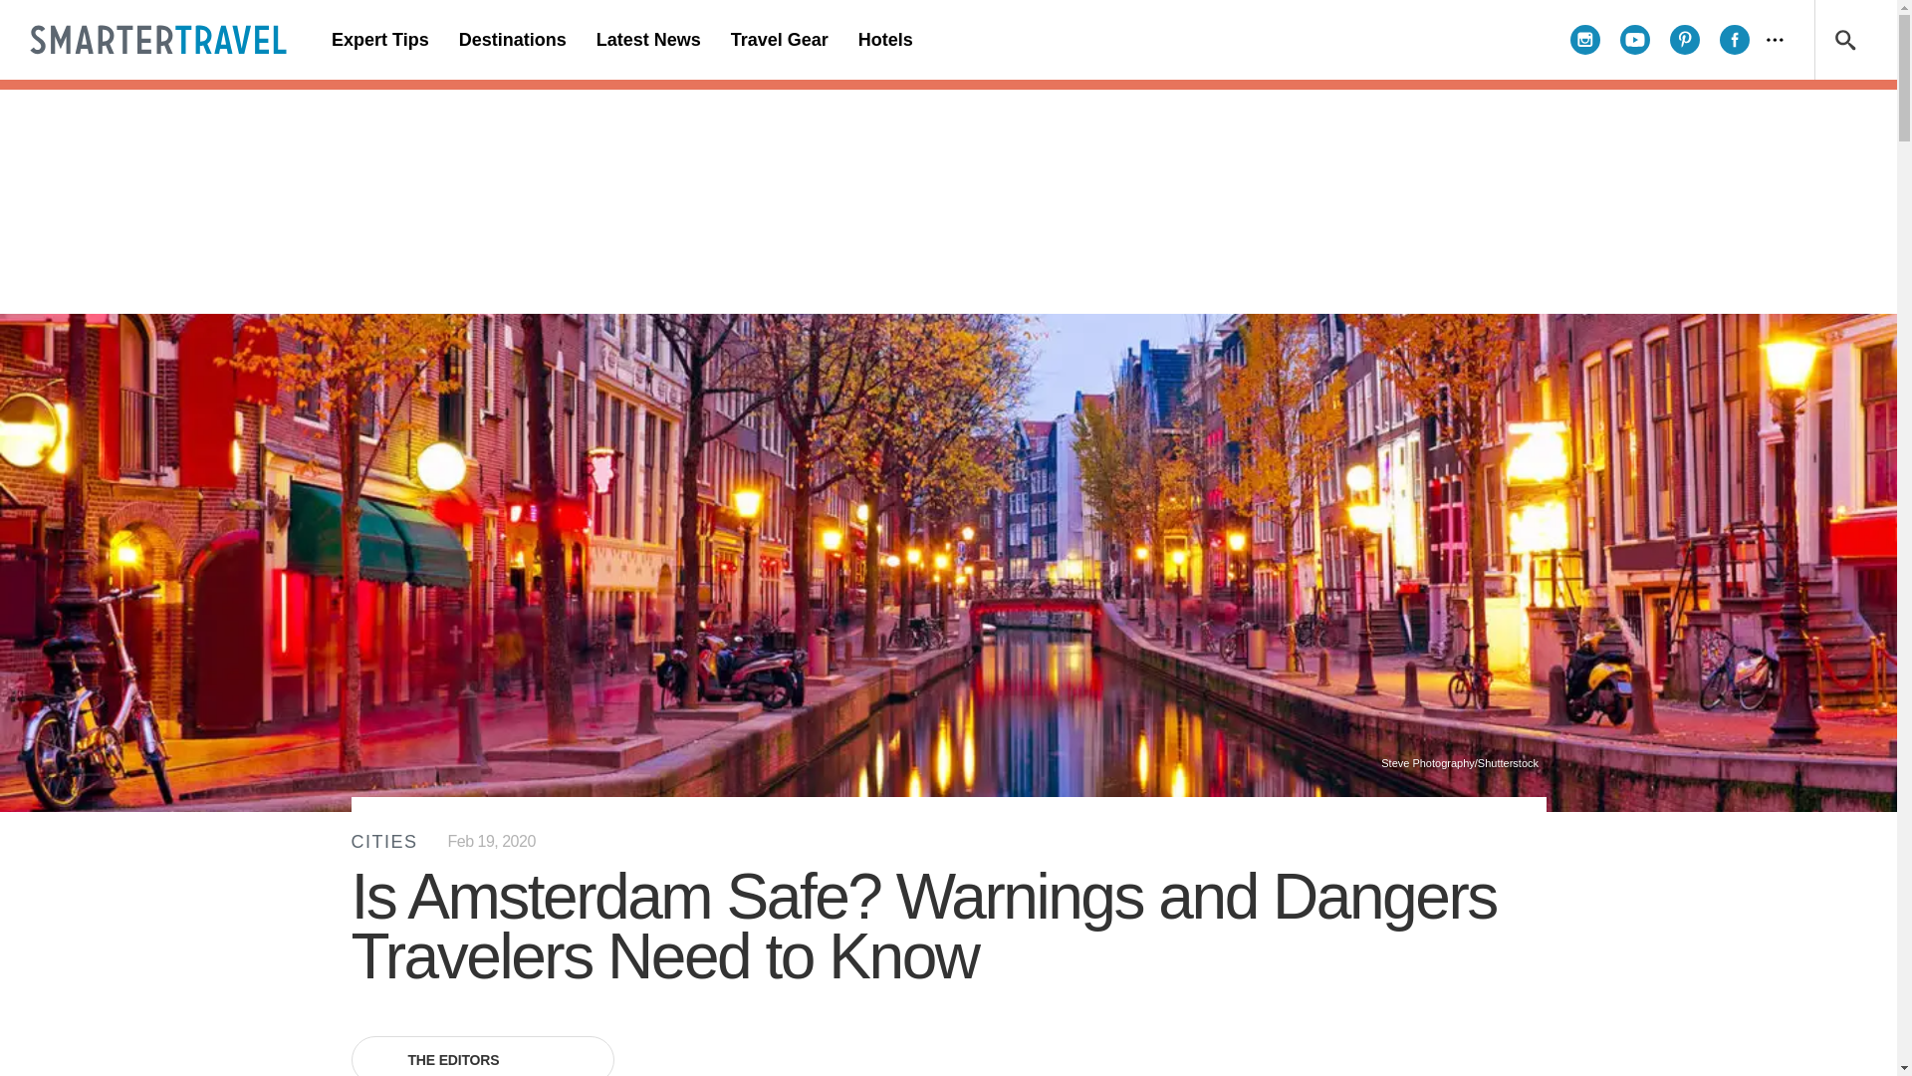 This screenshot has height=1076, width=1912. What do you see at coordinates (512, 40) in the screenshot?
I see `Destinations` at bounding box center [512, 40].